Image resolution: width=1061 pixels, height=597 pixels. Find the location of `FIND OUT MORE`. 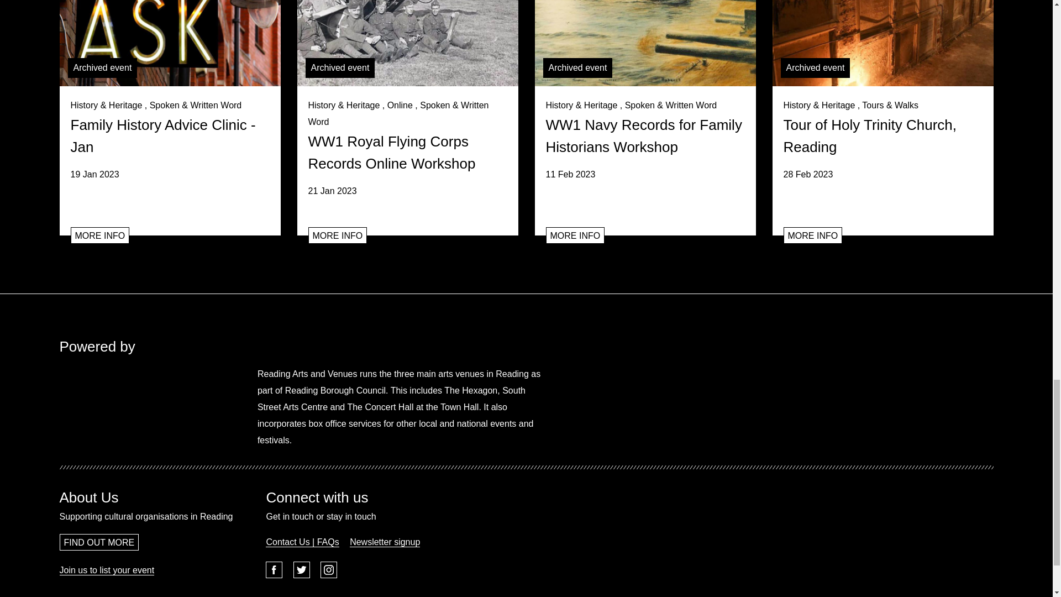

FIND OUT MORE is located at coordinates (99, 542).